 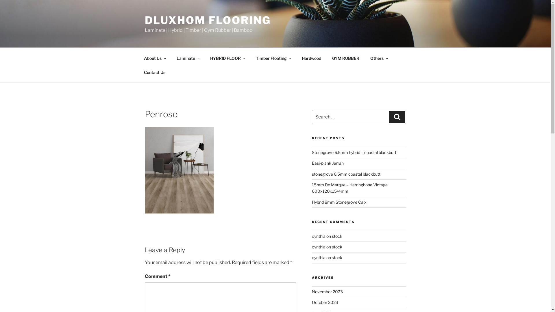 What do you see at coordinates (339, 202) in the screenshot?
I see `Hybrid 8mm Stonegrove Calx` at bounding box center [339, 202].